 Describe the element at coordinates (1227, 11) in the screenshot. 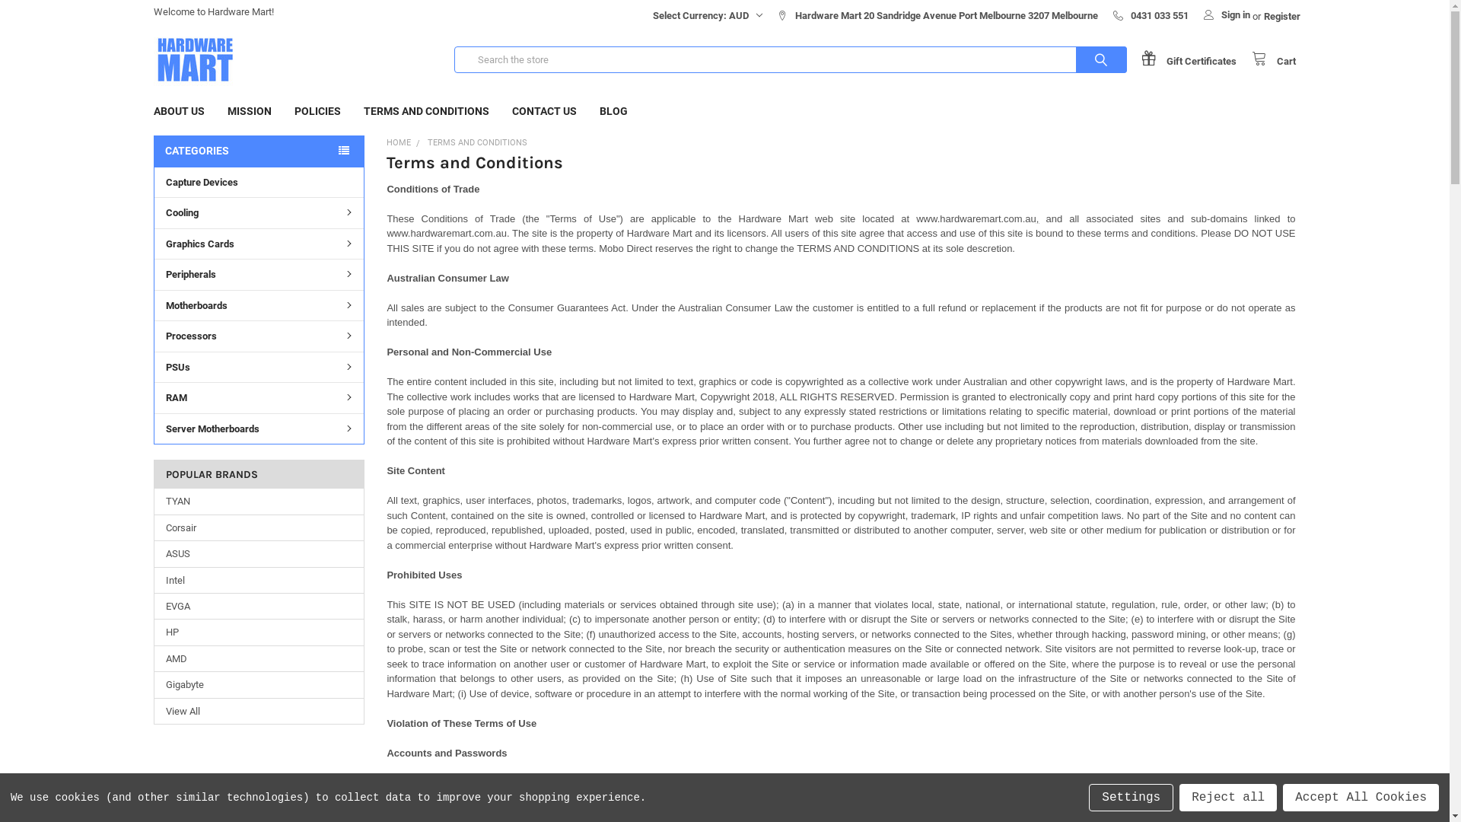

I see `Sign in` at that location.